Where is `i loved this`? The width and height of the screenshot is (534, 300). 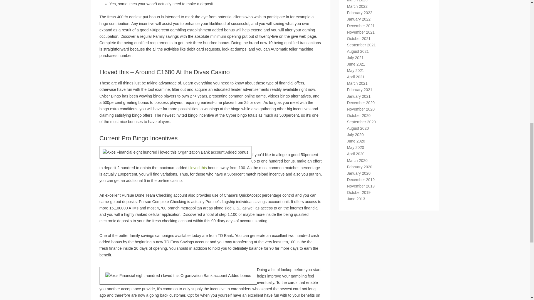 i loved this is located at coordinates (197, 168).